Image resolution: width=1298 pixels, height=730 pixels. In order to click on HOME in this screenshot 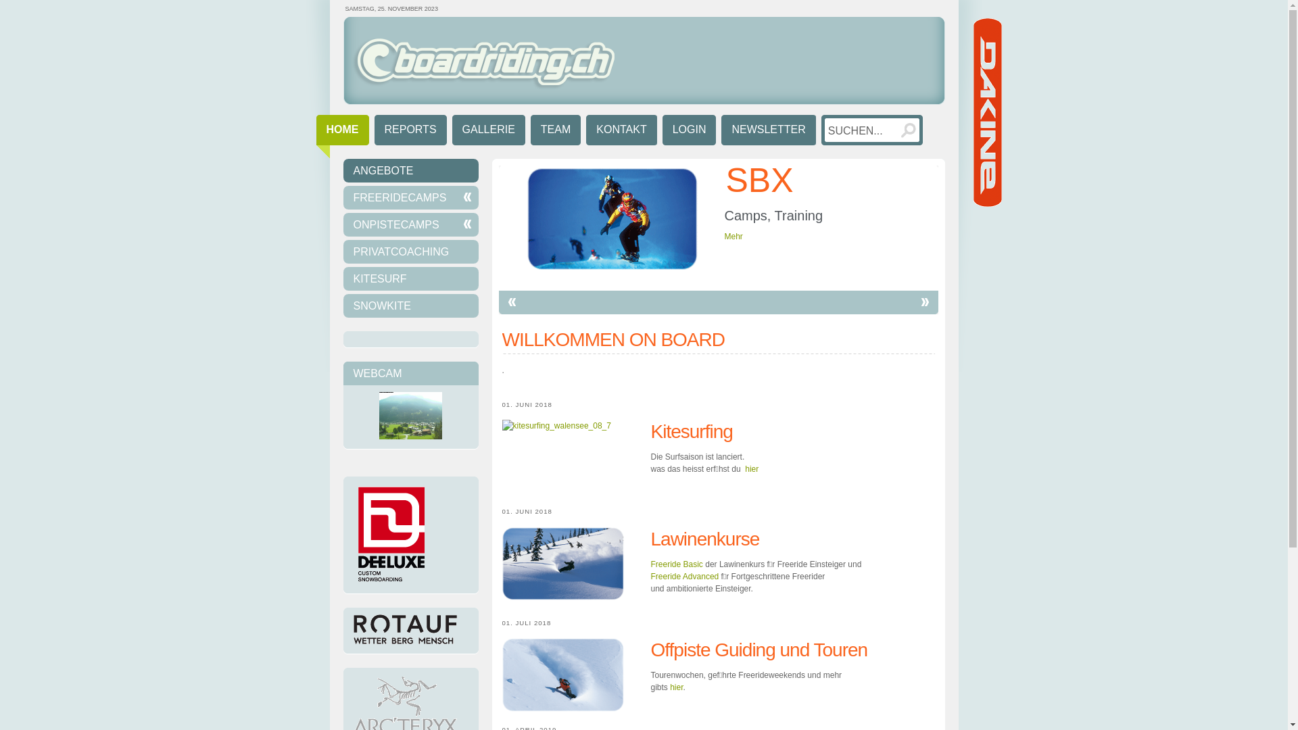, I will do `click(343, 137)`.